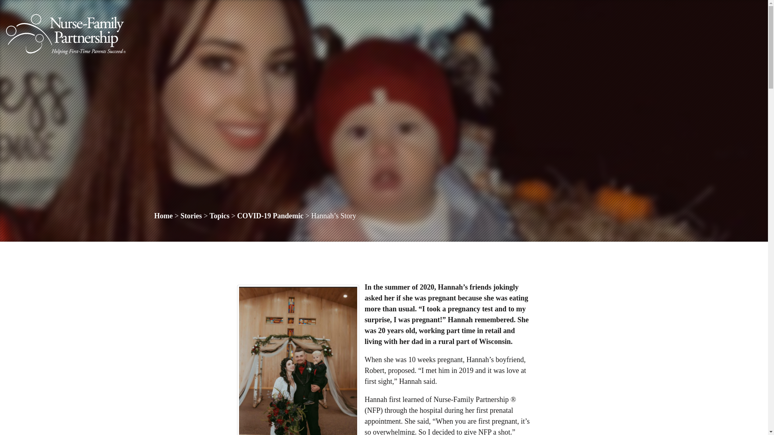 The image size is (774, 435). I want to click on Go to Stories., so click(191, 216).